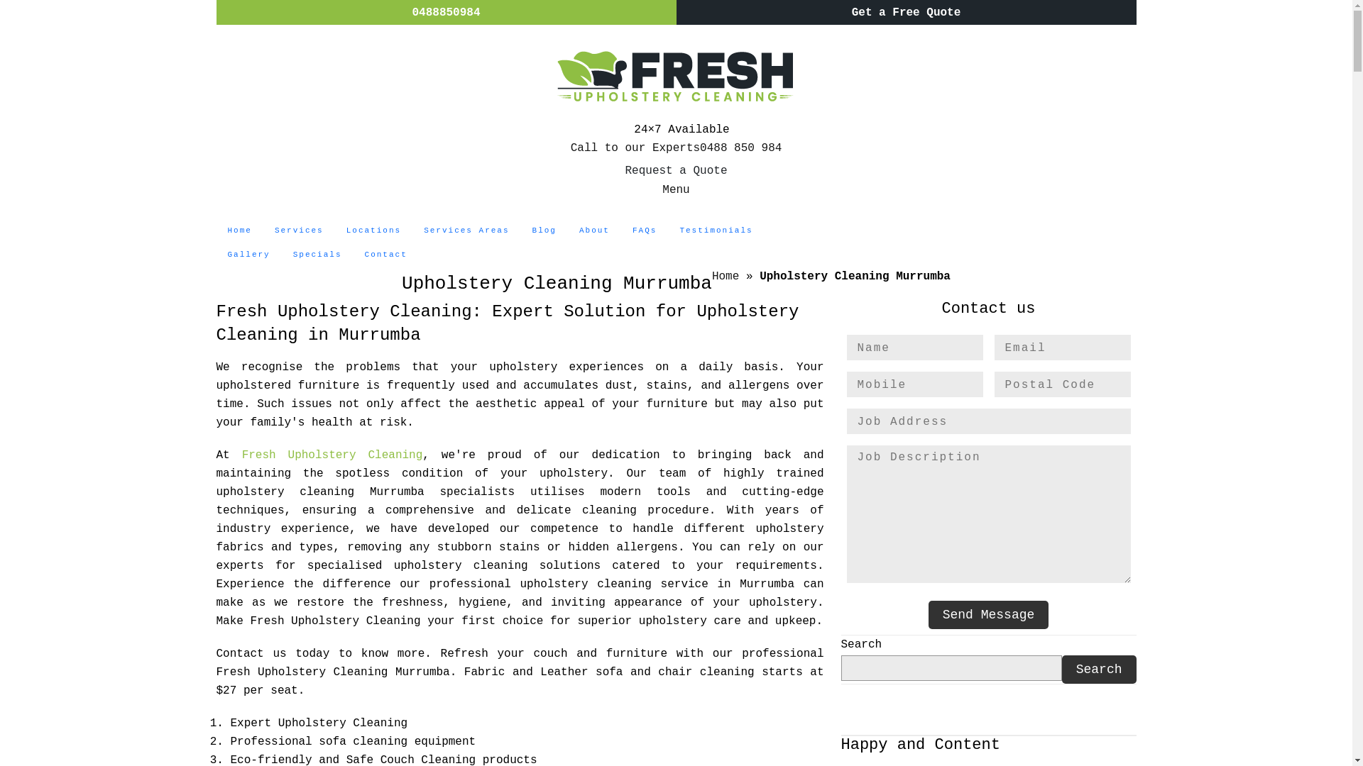 This screenshot has height=766, width=1363. Describe the element at coordinates (676, 190) in the screenshot. I see `Menu` at that location.